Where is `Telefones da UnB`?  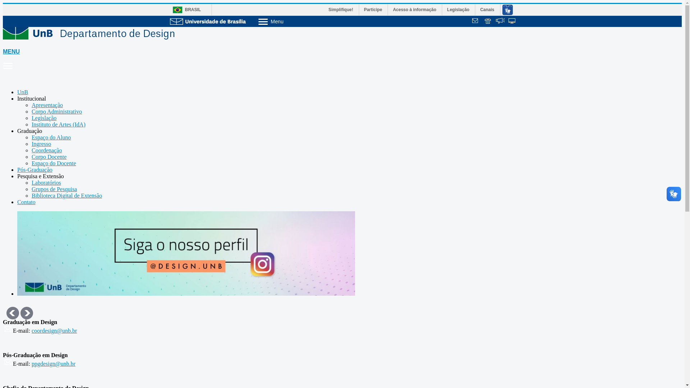 Telefones da UnB is located at coordinates (488, 22).